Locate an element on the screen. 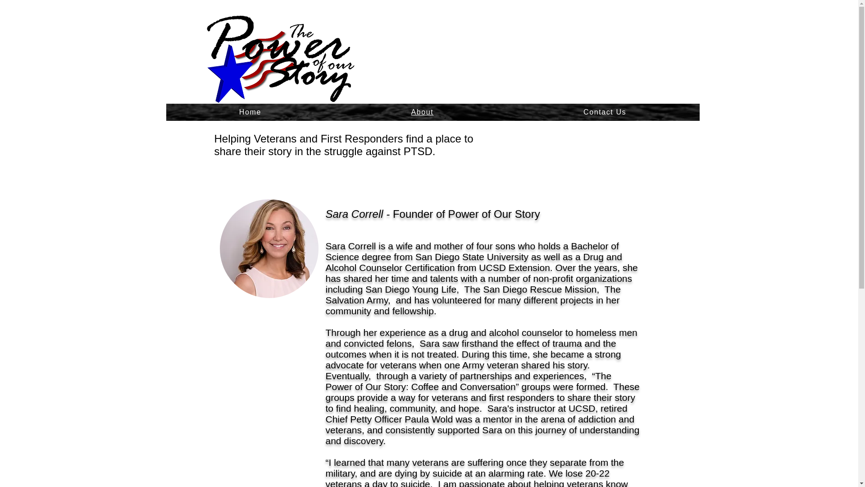  Home is located at coordinates (250, 112).